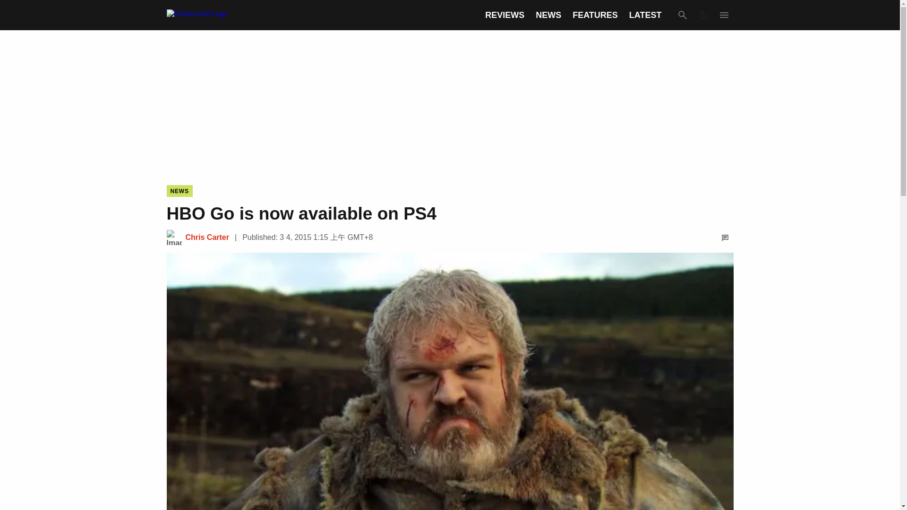 This screenshot has width=907, height=510. Describe the element at coordinates (548, 15) in the screenshot. I see `NEWS` at that location.